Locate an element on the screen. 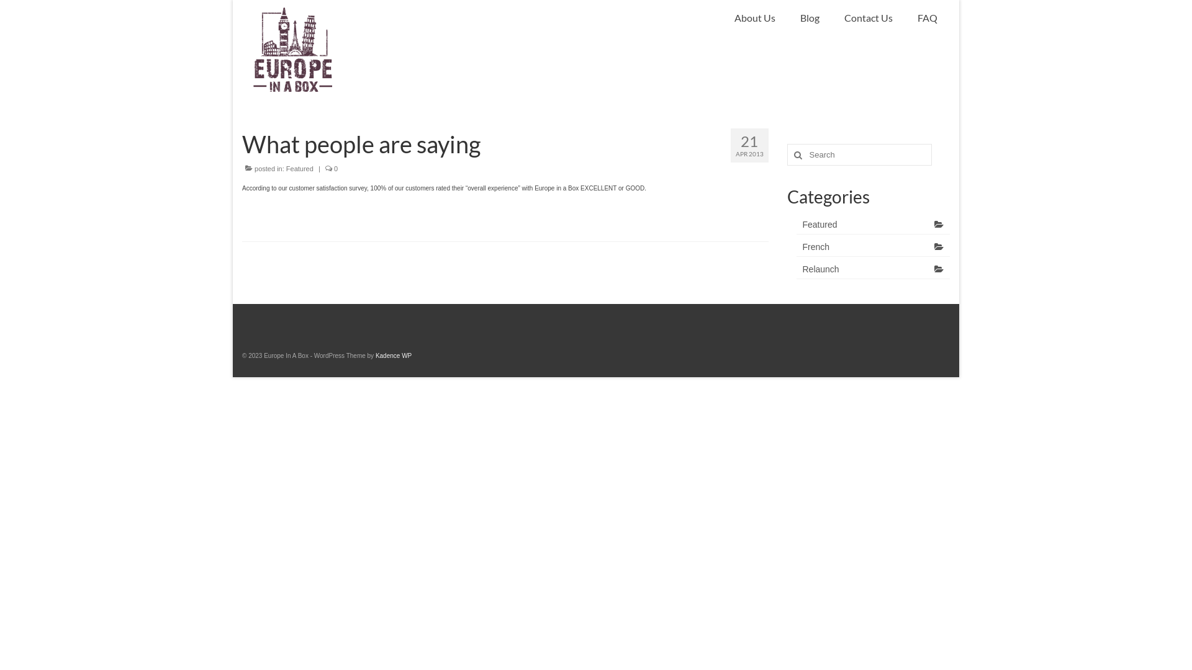 The image size is (1192, 670). Kadence WP is located at coordinates (394, 356).